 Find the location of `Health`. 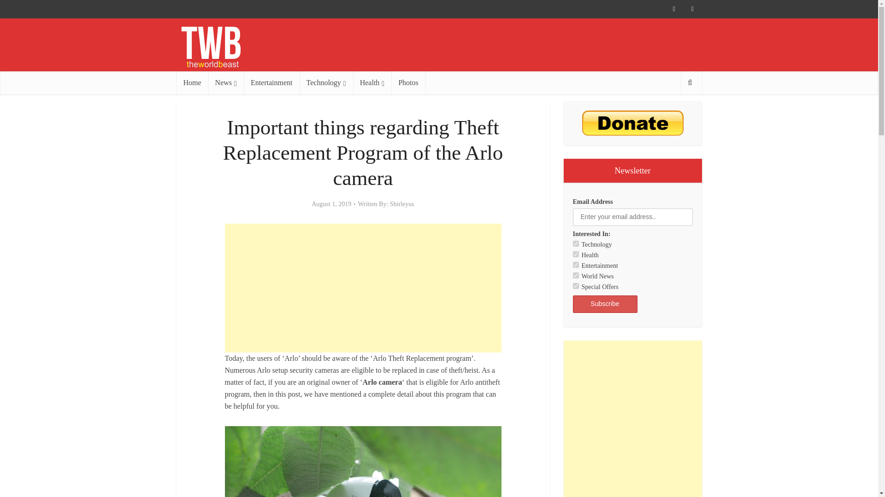

Health is located at coordinates (372, 83).